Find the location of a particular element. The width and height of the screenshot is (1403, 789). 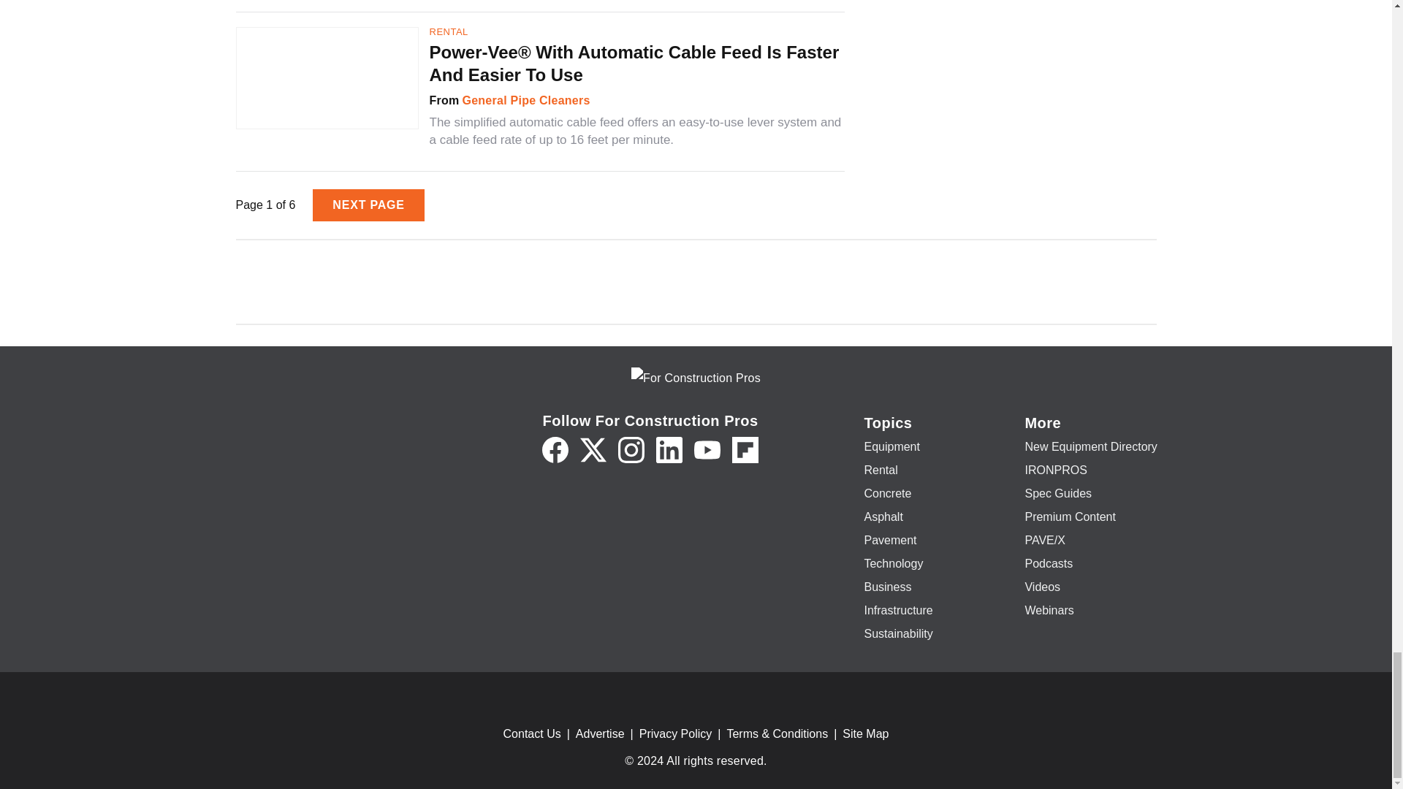

Facebook icon is located at coordinates (555, 450).